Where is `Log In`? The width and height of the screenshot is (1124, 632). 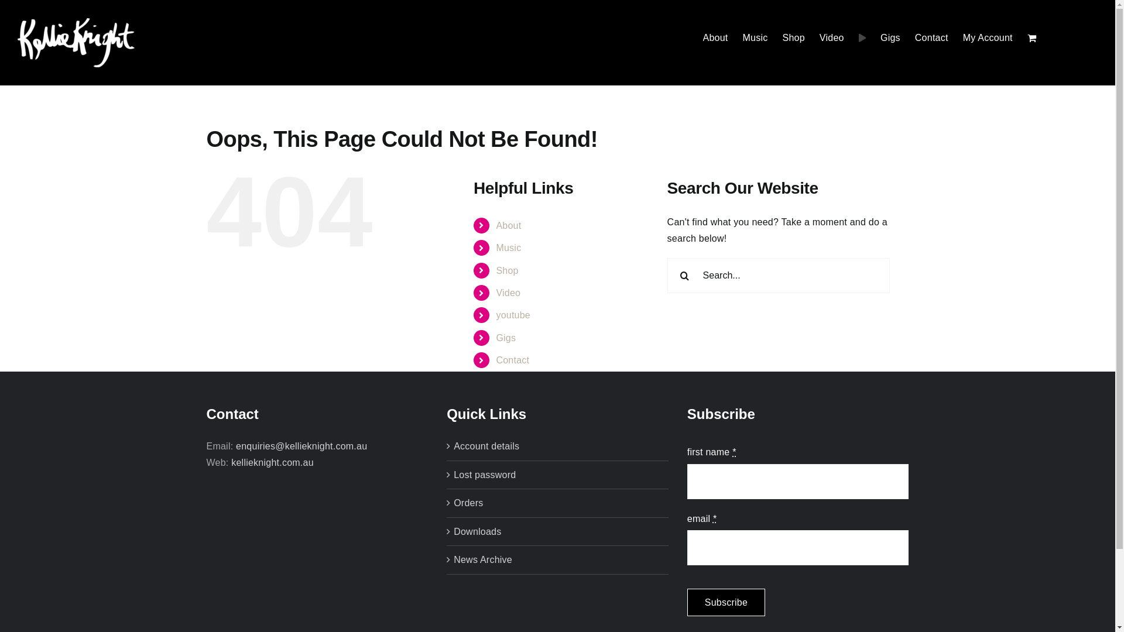
Log In is located at coordinates (1037, 199).